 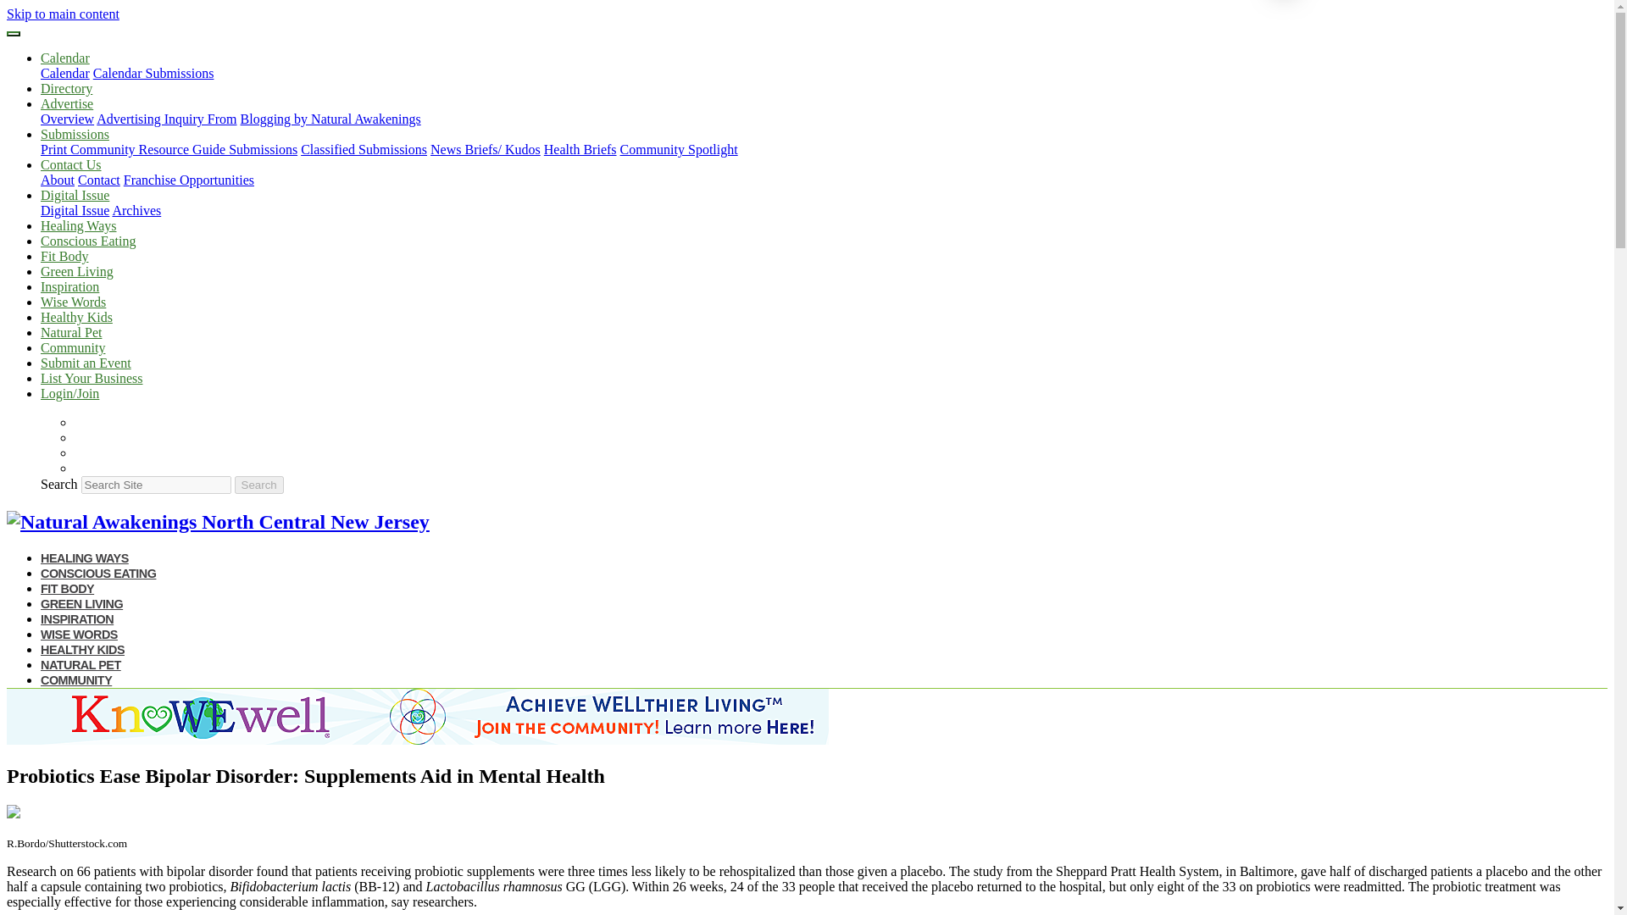 I want to click on Inspiration, so click(x=69, y=286).